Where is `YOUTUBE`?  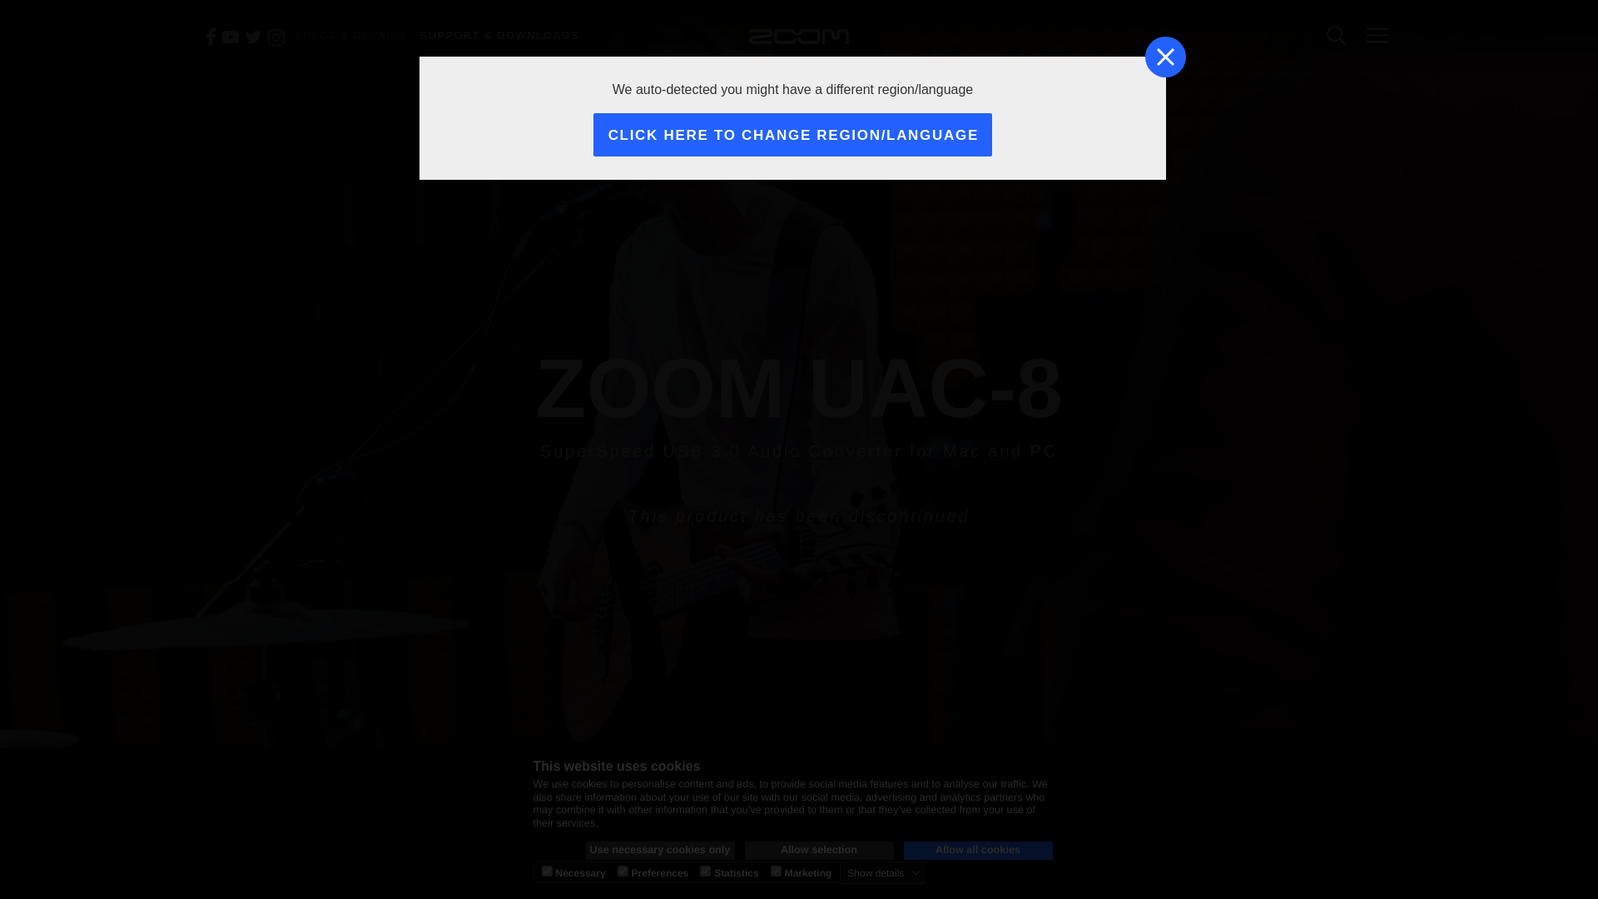
YOUTUBE is located at coordinates (231, 37).